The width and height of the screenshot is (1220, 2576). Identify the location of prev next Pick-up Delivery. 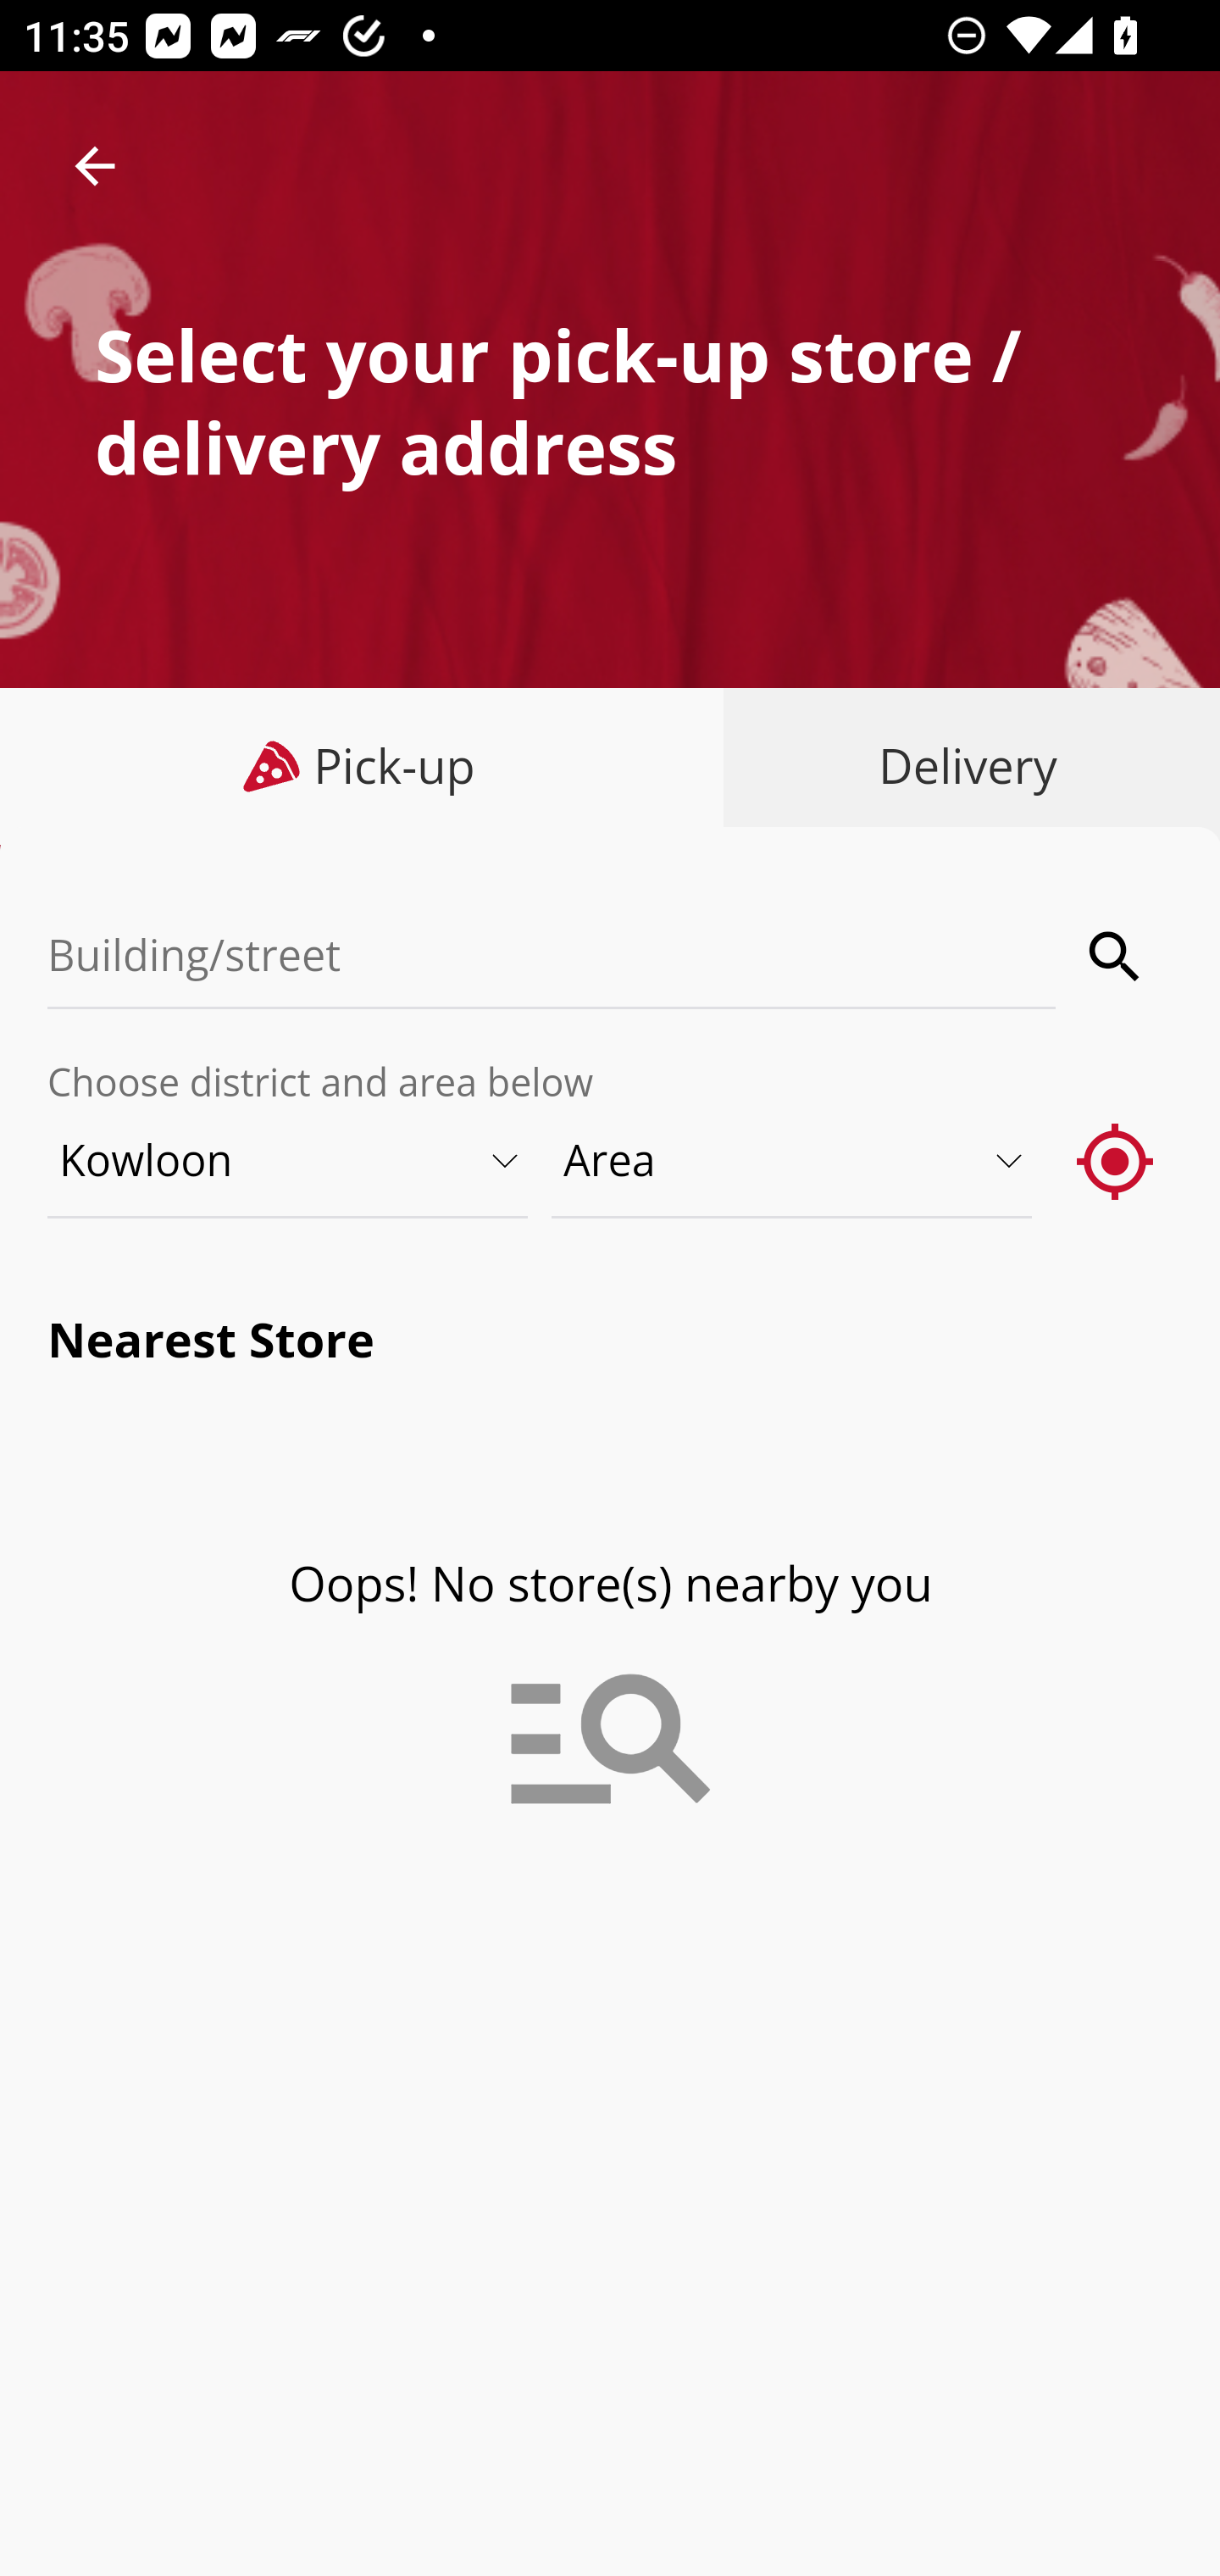
(610, 769).